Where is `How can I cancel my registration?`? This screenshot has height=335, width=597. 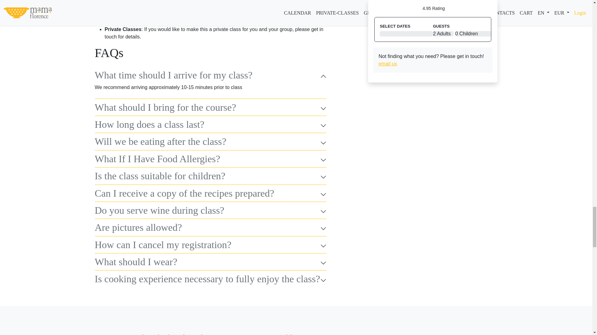 How can I cancel my registration? is located at coordinates (210, 246).